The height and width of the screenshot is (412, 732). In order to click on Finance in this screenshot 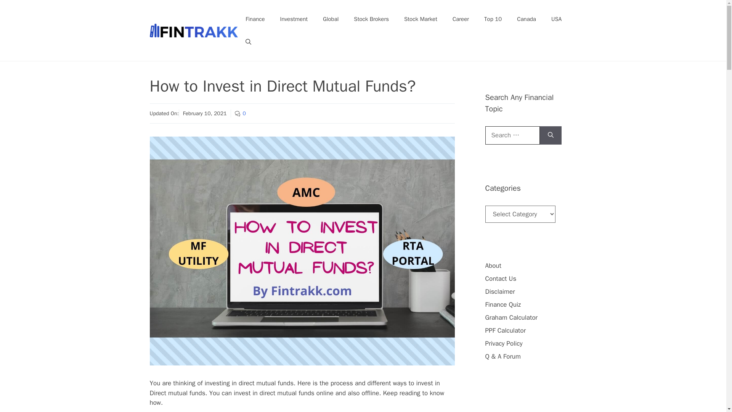, I will do `click(255, 19)`.